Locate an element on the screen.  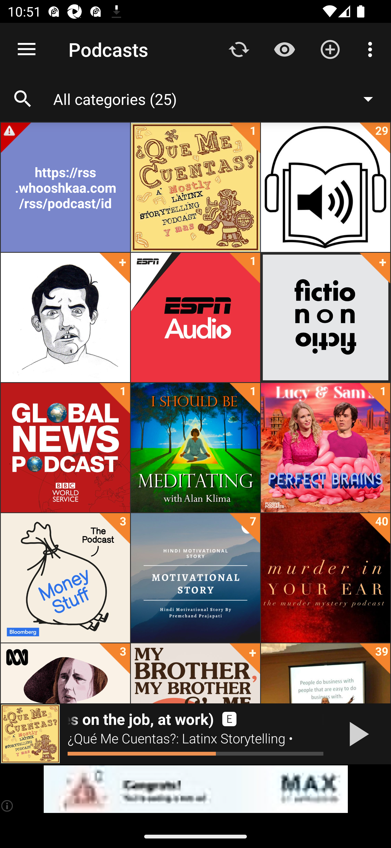
fiction/non/fiction + is located at coordinates (325, 317).